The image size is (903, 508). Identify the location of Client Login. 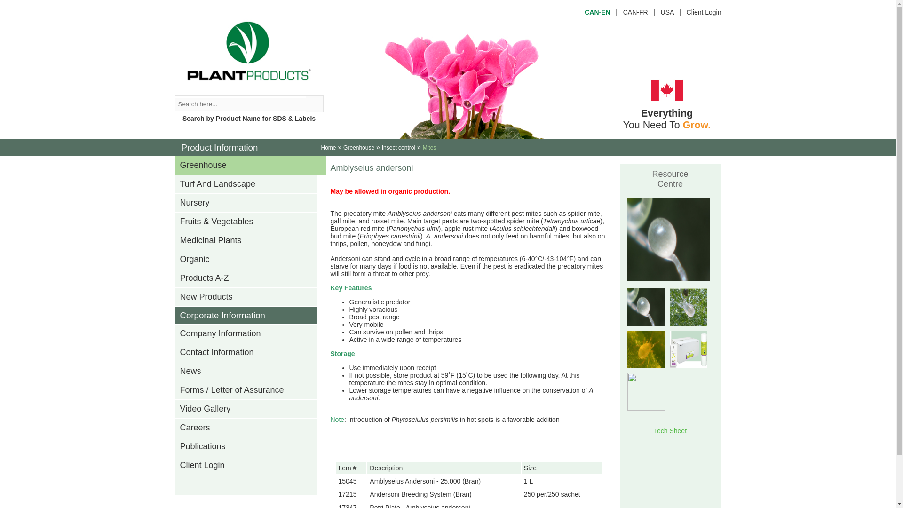
(704, 12).